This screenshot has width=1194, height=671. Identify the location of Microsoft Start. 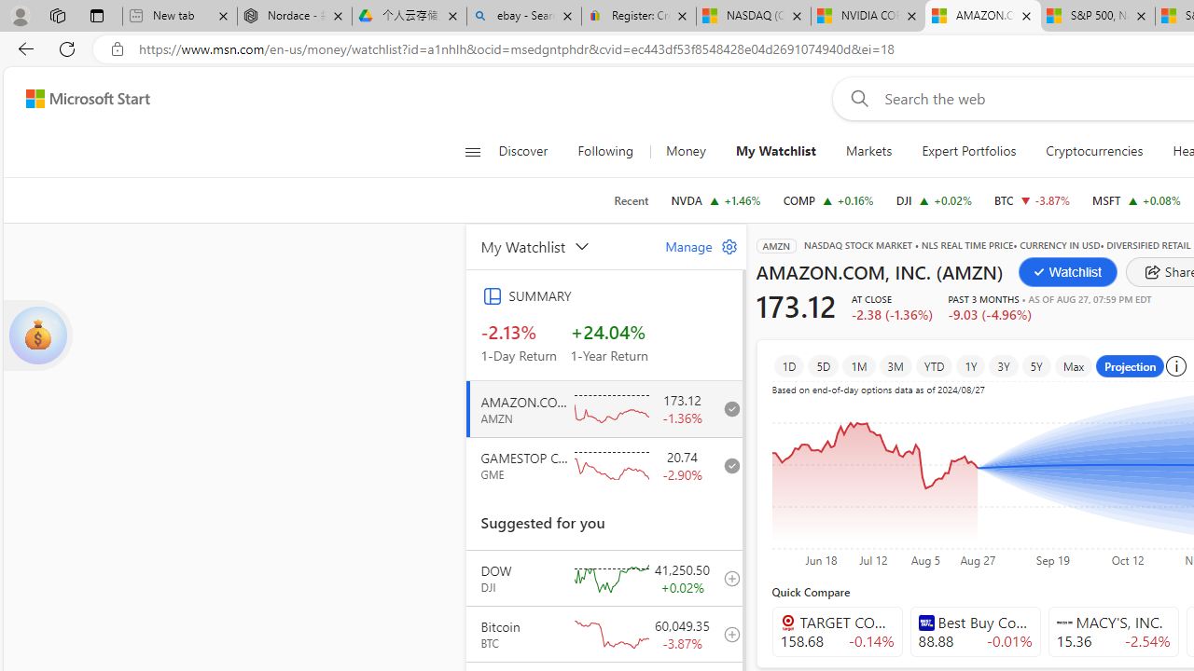
(88, 98).